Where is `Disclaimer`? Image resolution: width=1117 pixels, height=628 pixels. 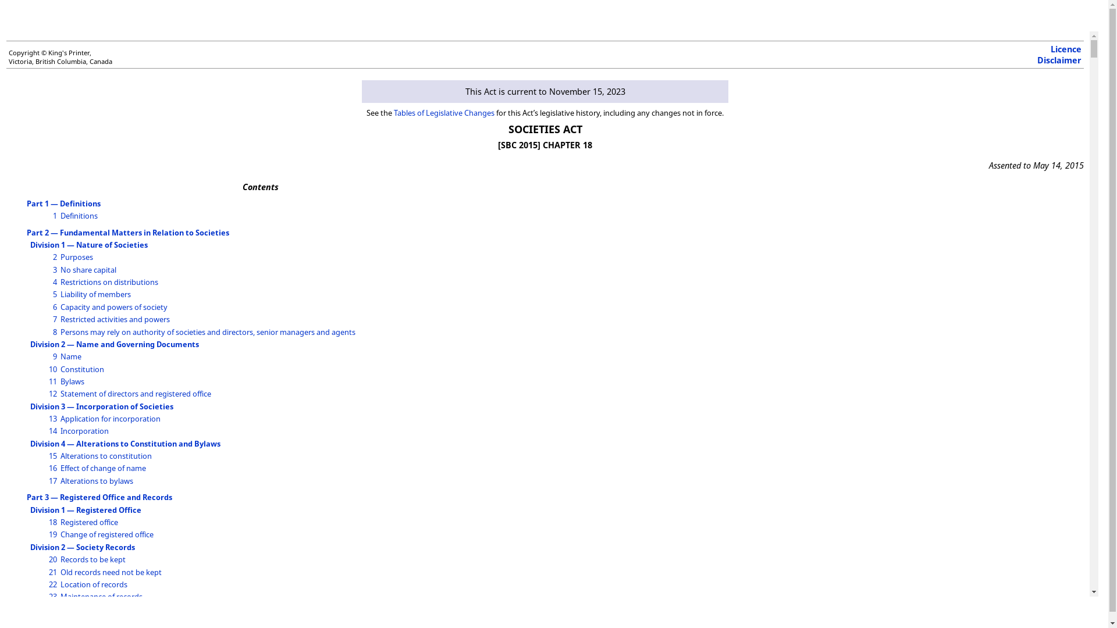
Disclaimer is located at coordinates (1059, 60).